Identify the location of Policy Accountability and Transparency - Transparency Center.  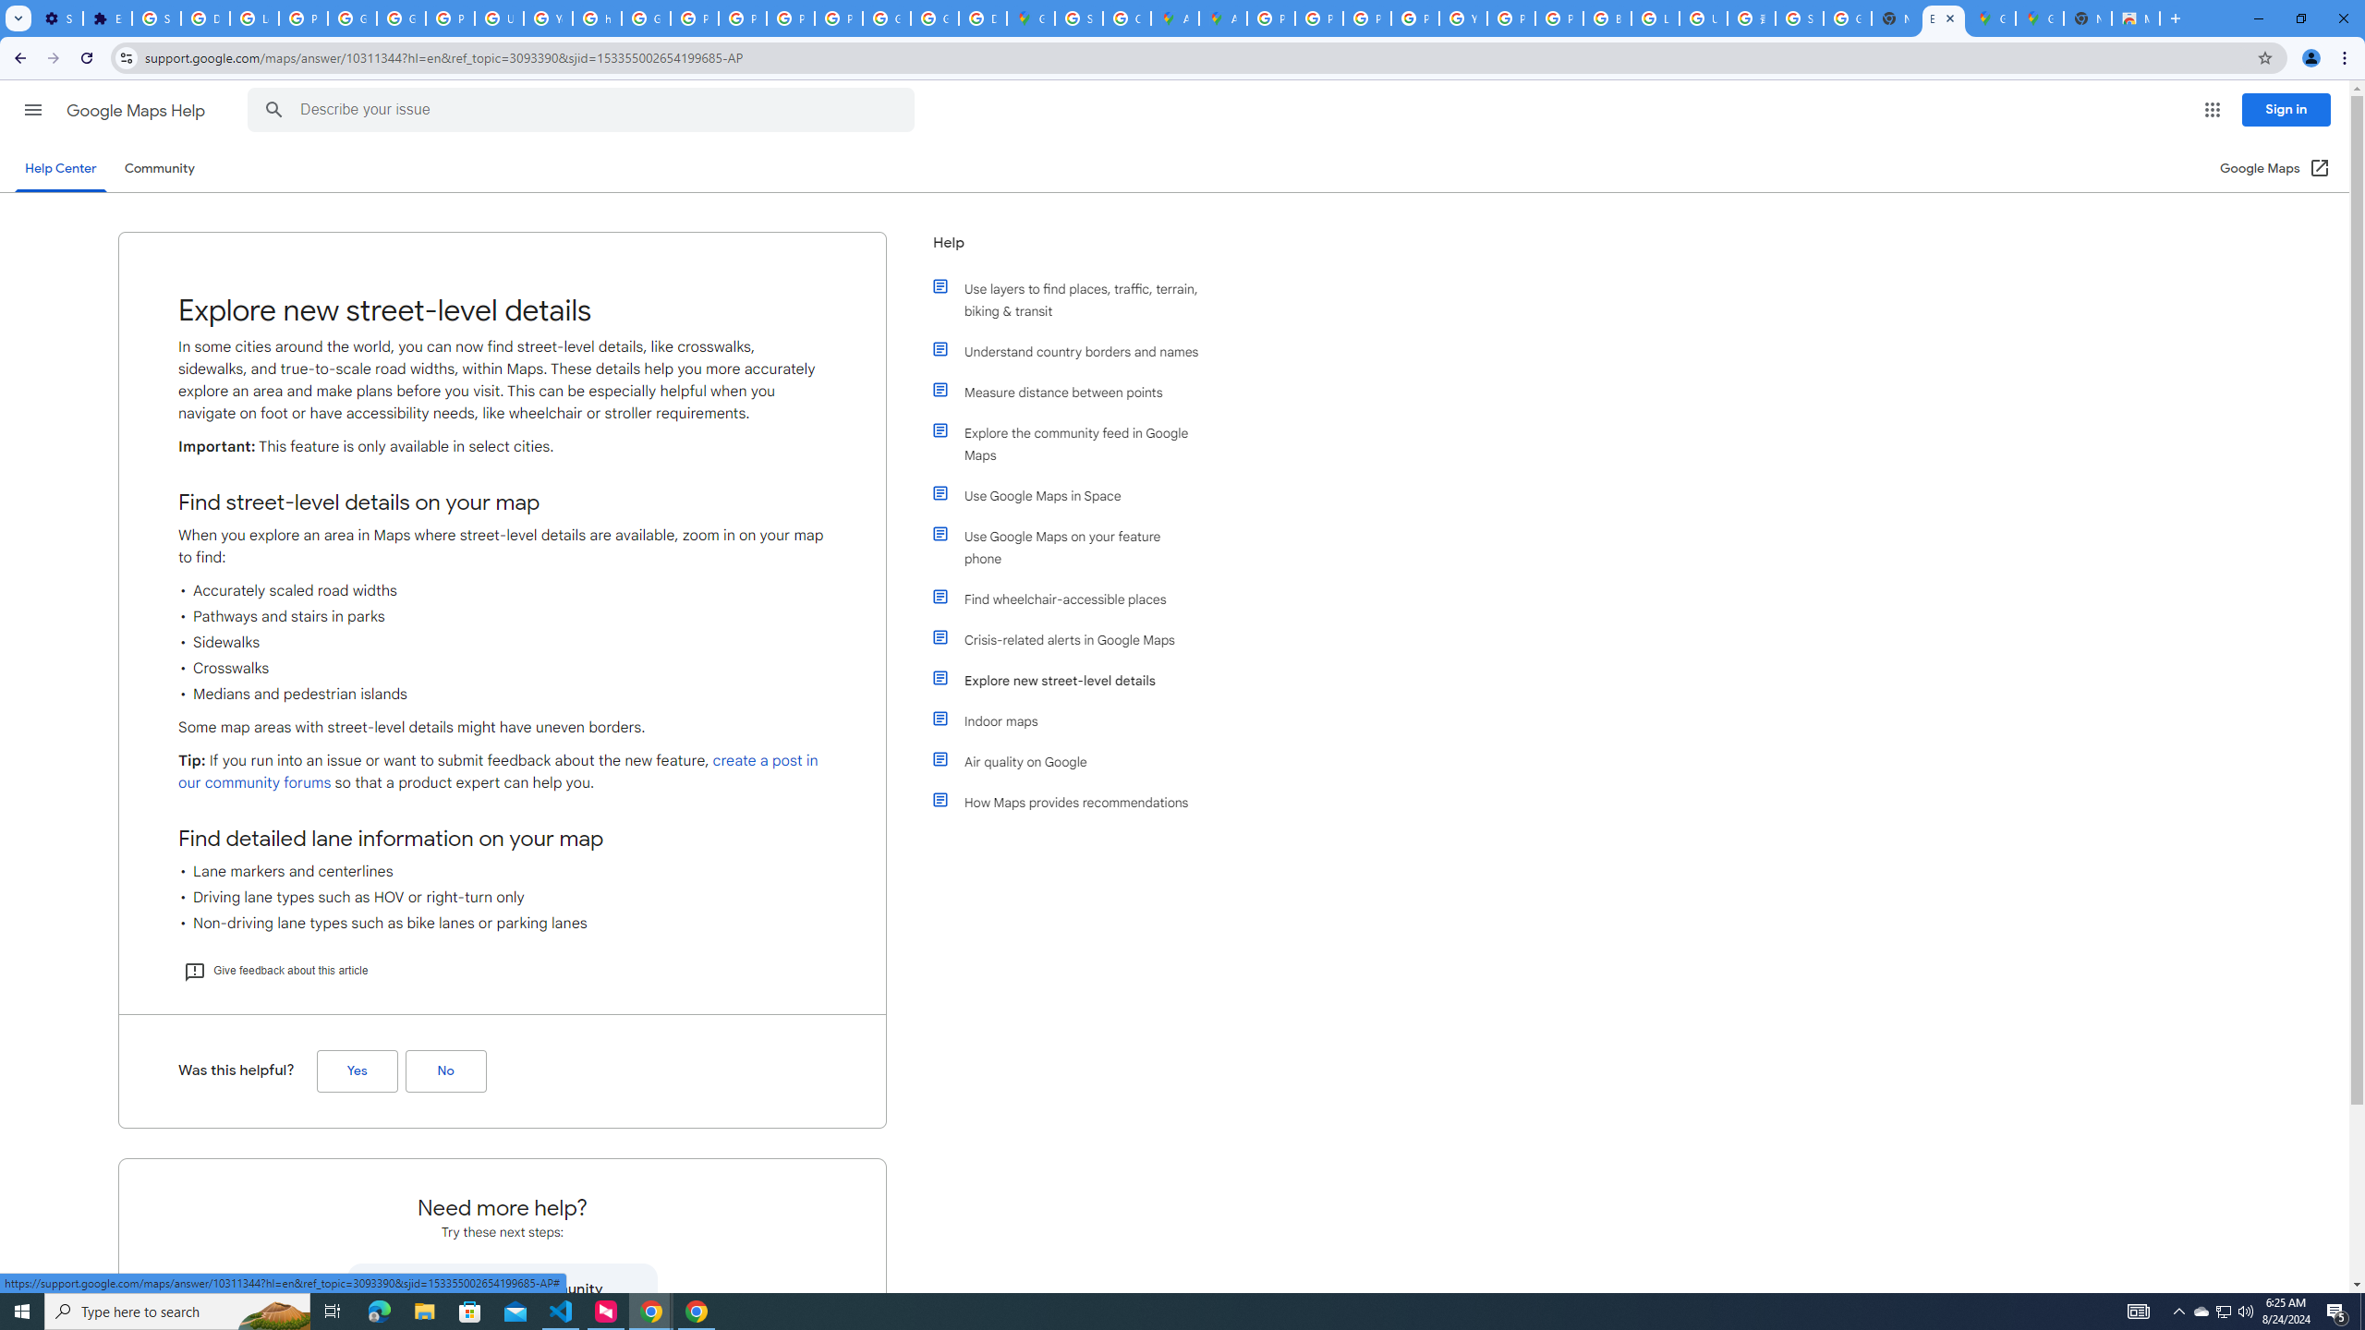
(1271, 18).